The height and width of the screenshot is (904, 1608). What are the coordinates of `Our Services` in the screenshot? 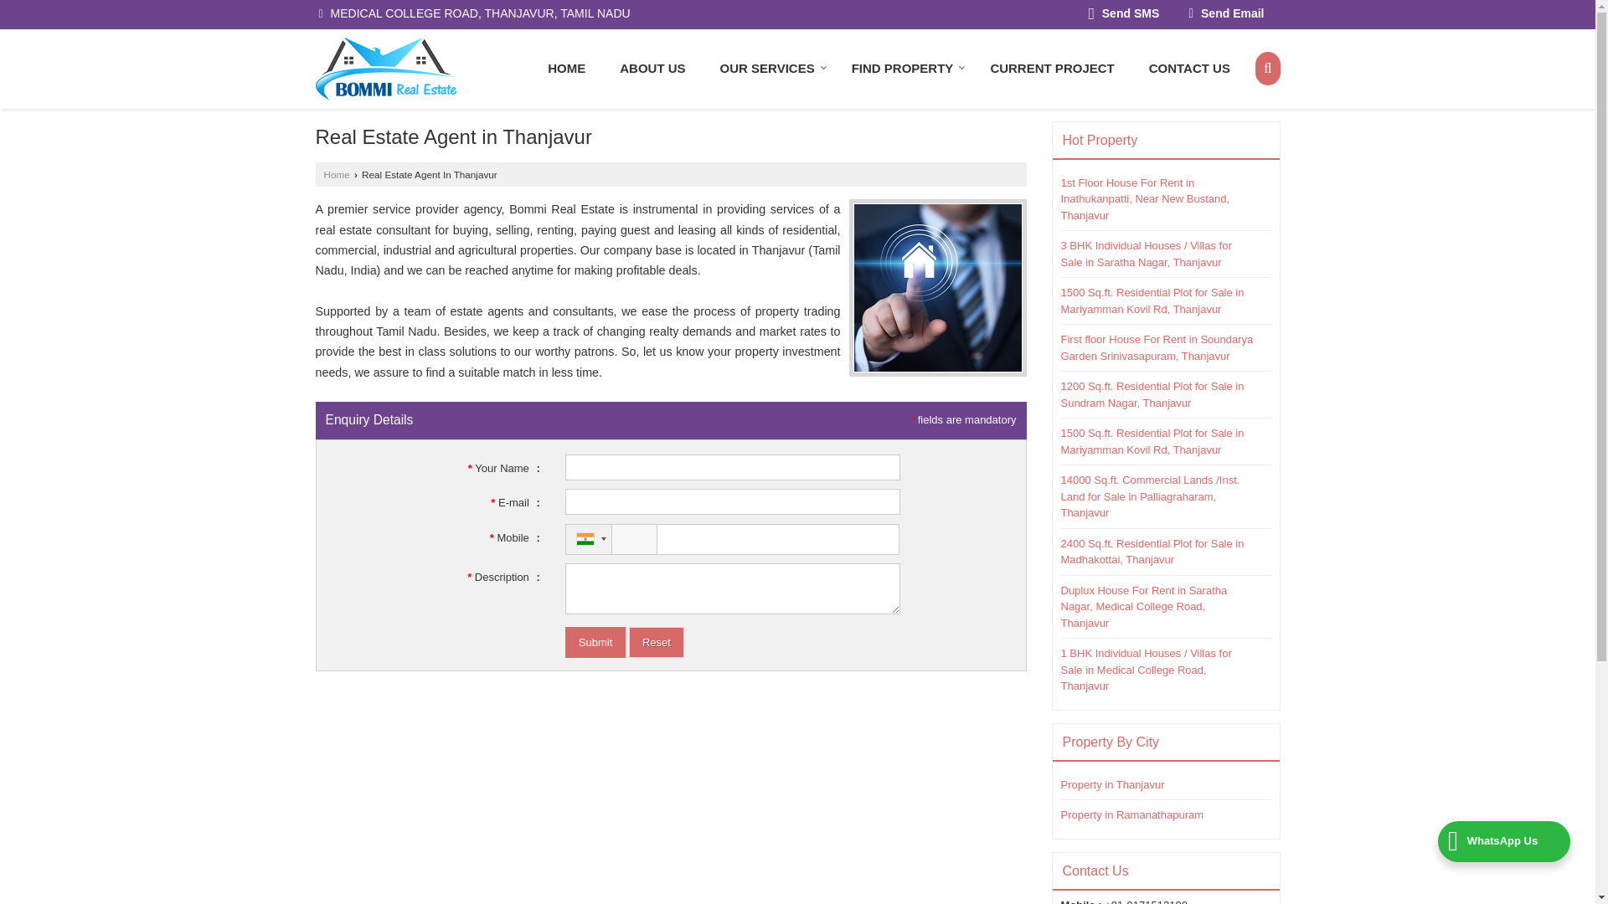 It's located at (769, 68).